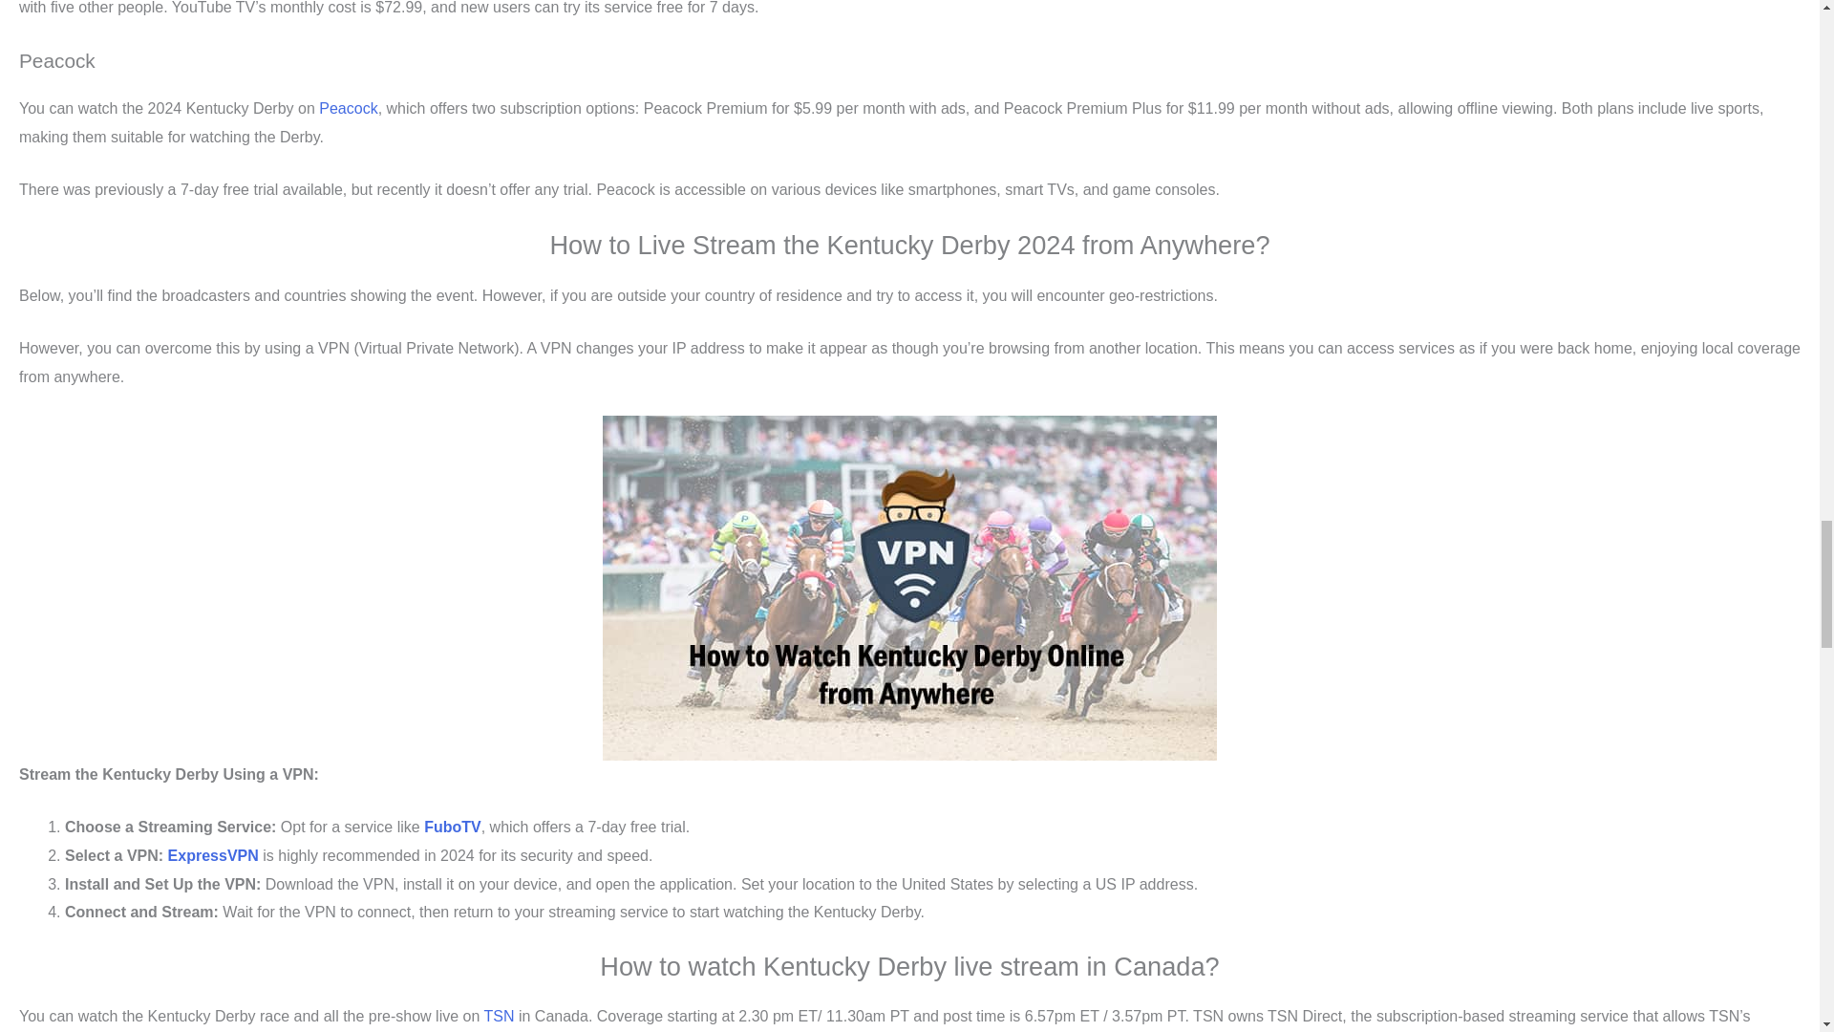 This screenshot has width=1834, height=1032. Describe the element at coordinates (499, 1017) in the screenshot. I see `TSN` at that location.